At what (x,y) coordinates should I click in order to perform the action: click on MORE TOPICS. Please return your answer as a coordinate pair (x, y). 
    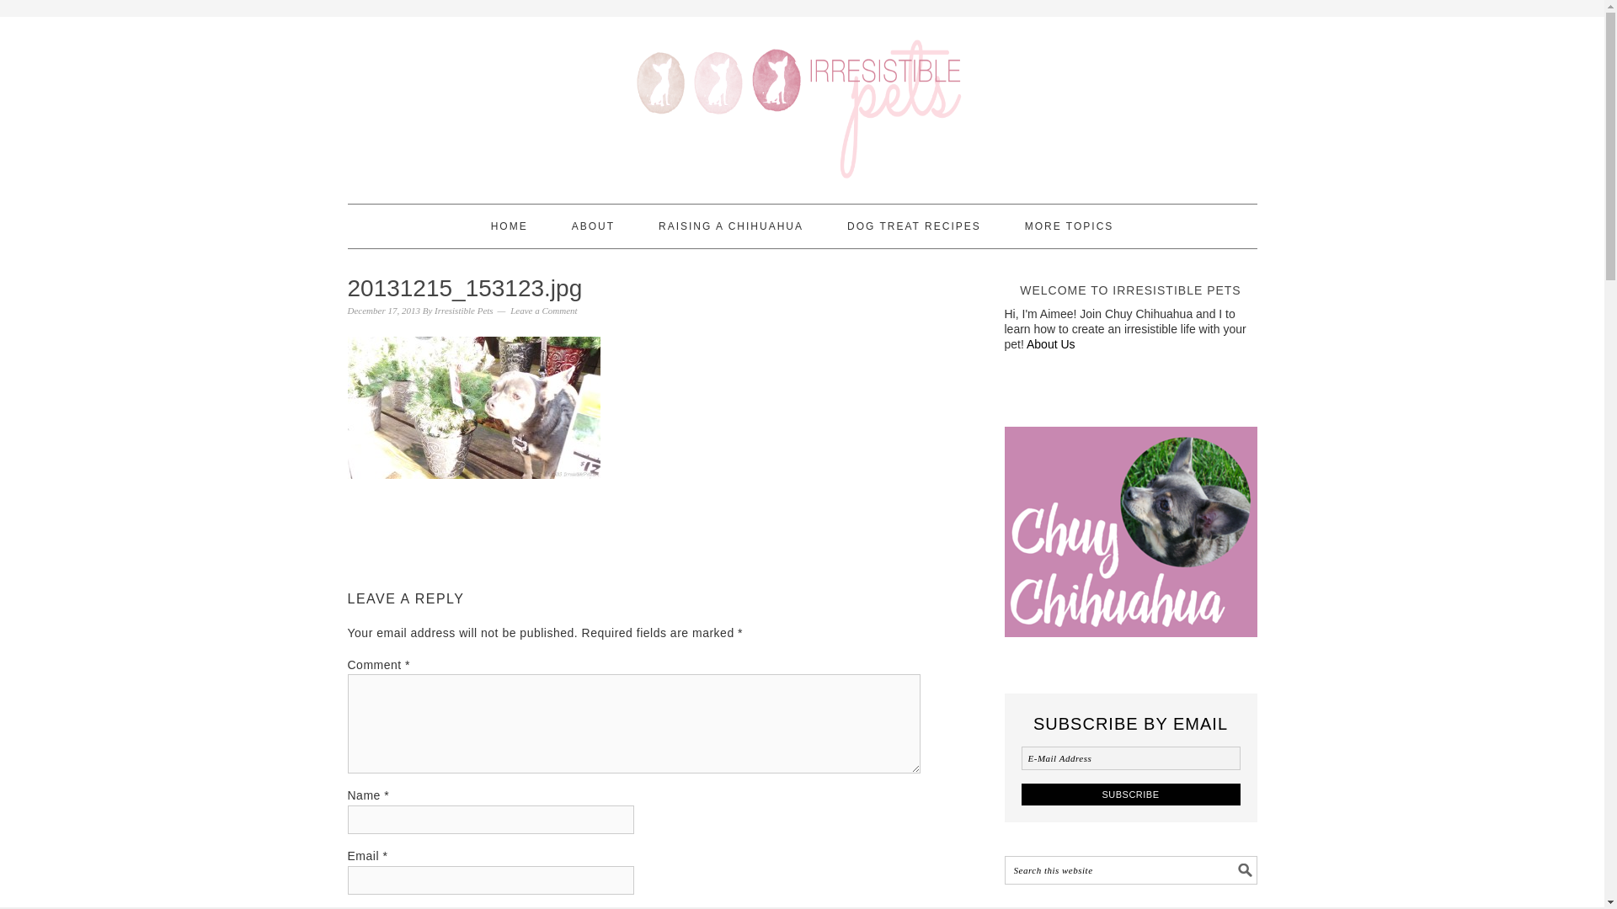
    Looking at the image, I should click on (1070, 226).